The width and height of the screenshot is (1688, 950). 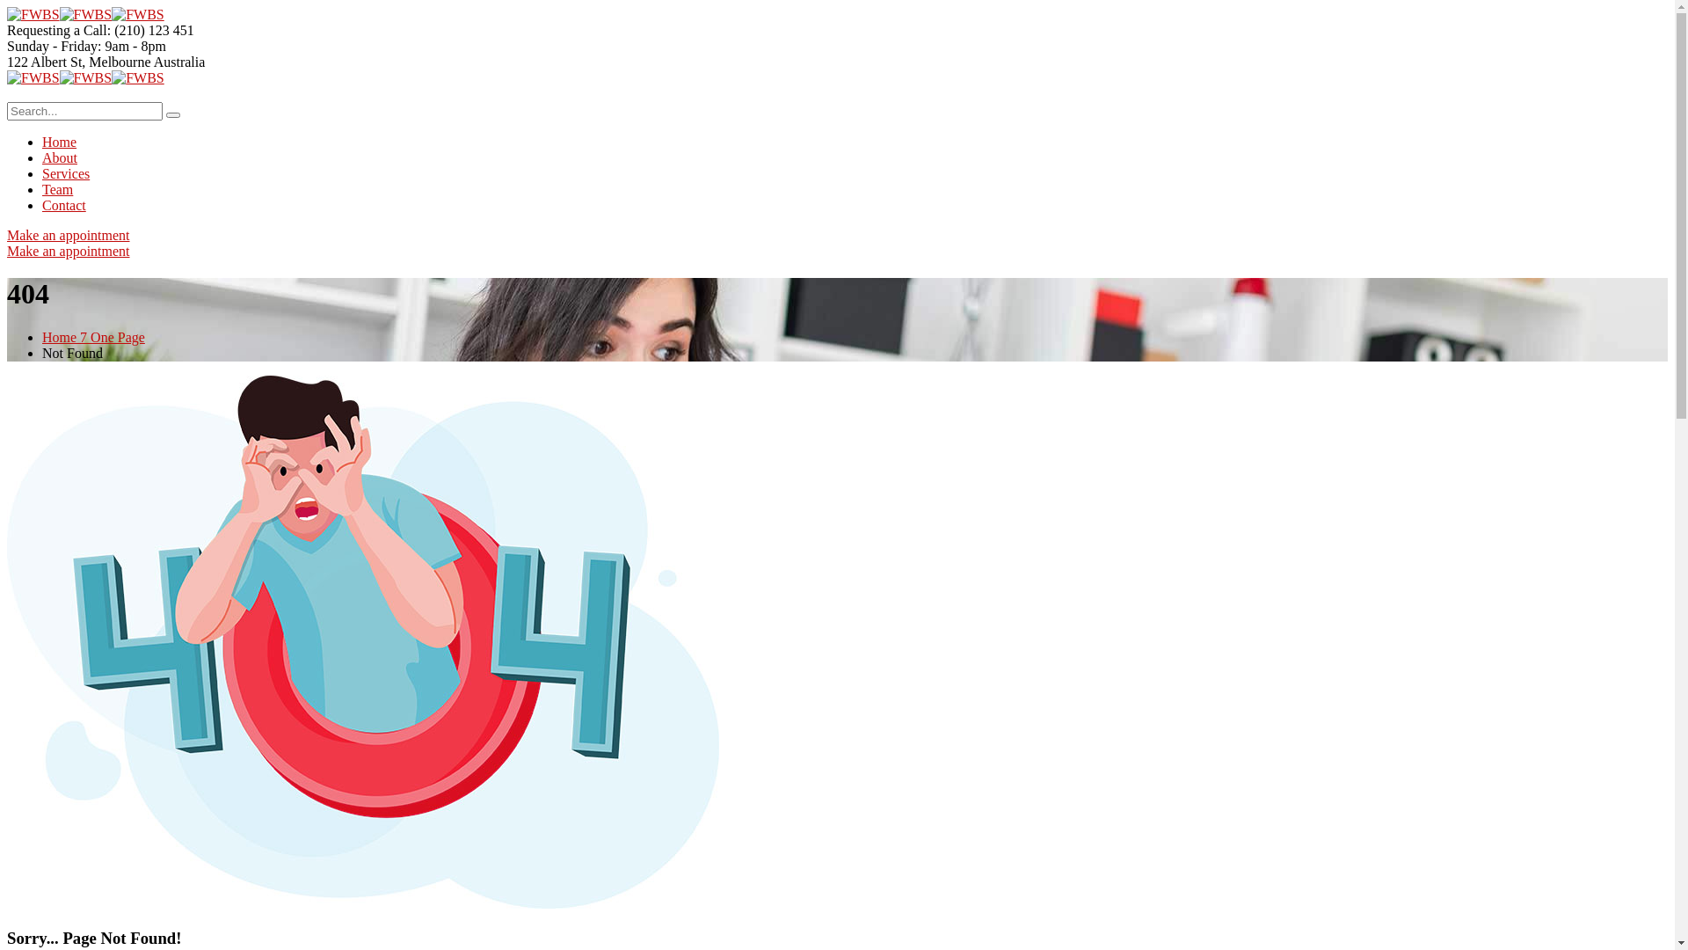 I want to click on FWBS, so click(x=138, y=77).